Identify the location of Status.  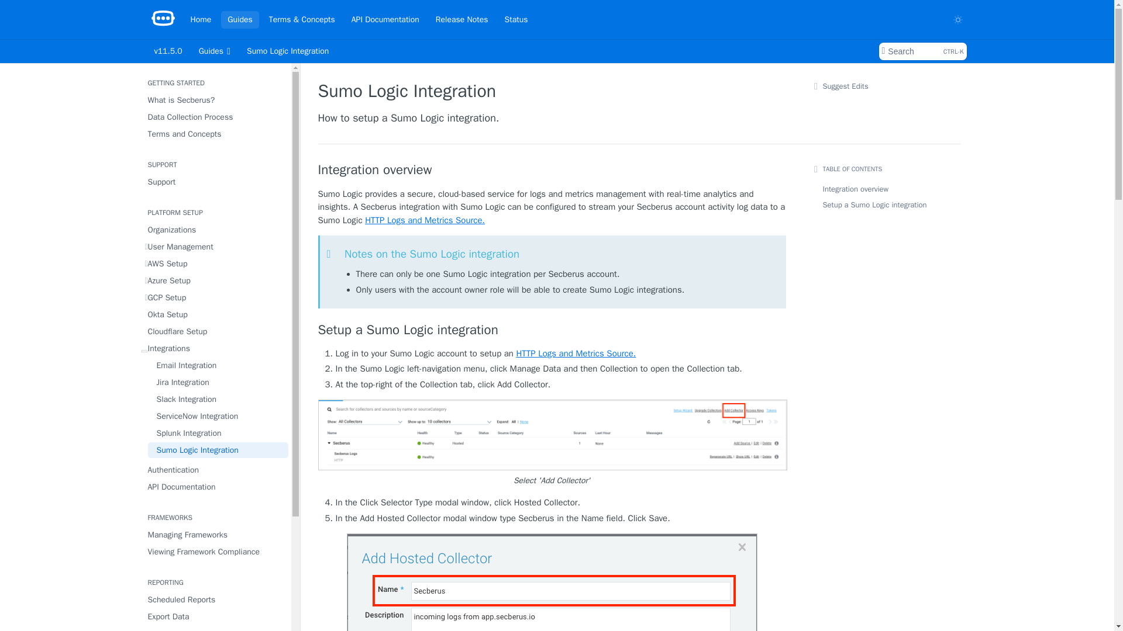
(516, 19).